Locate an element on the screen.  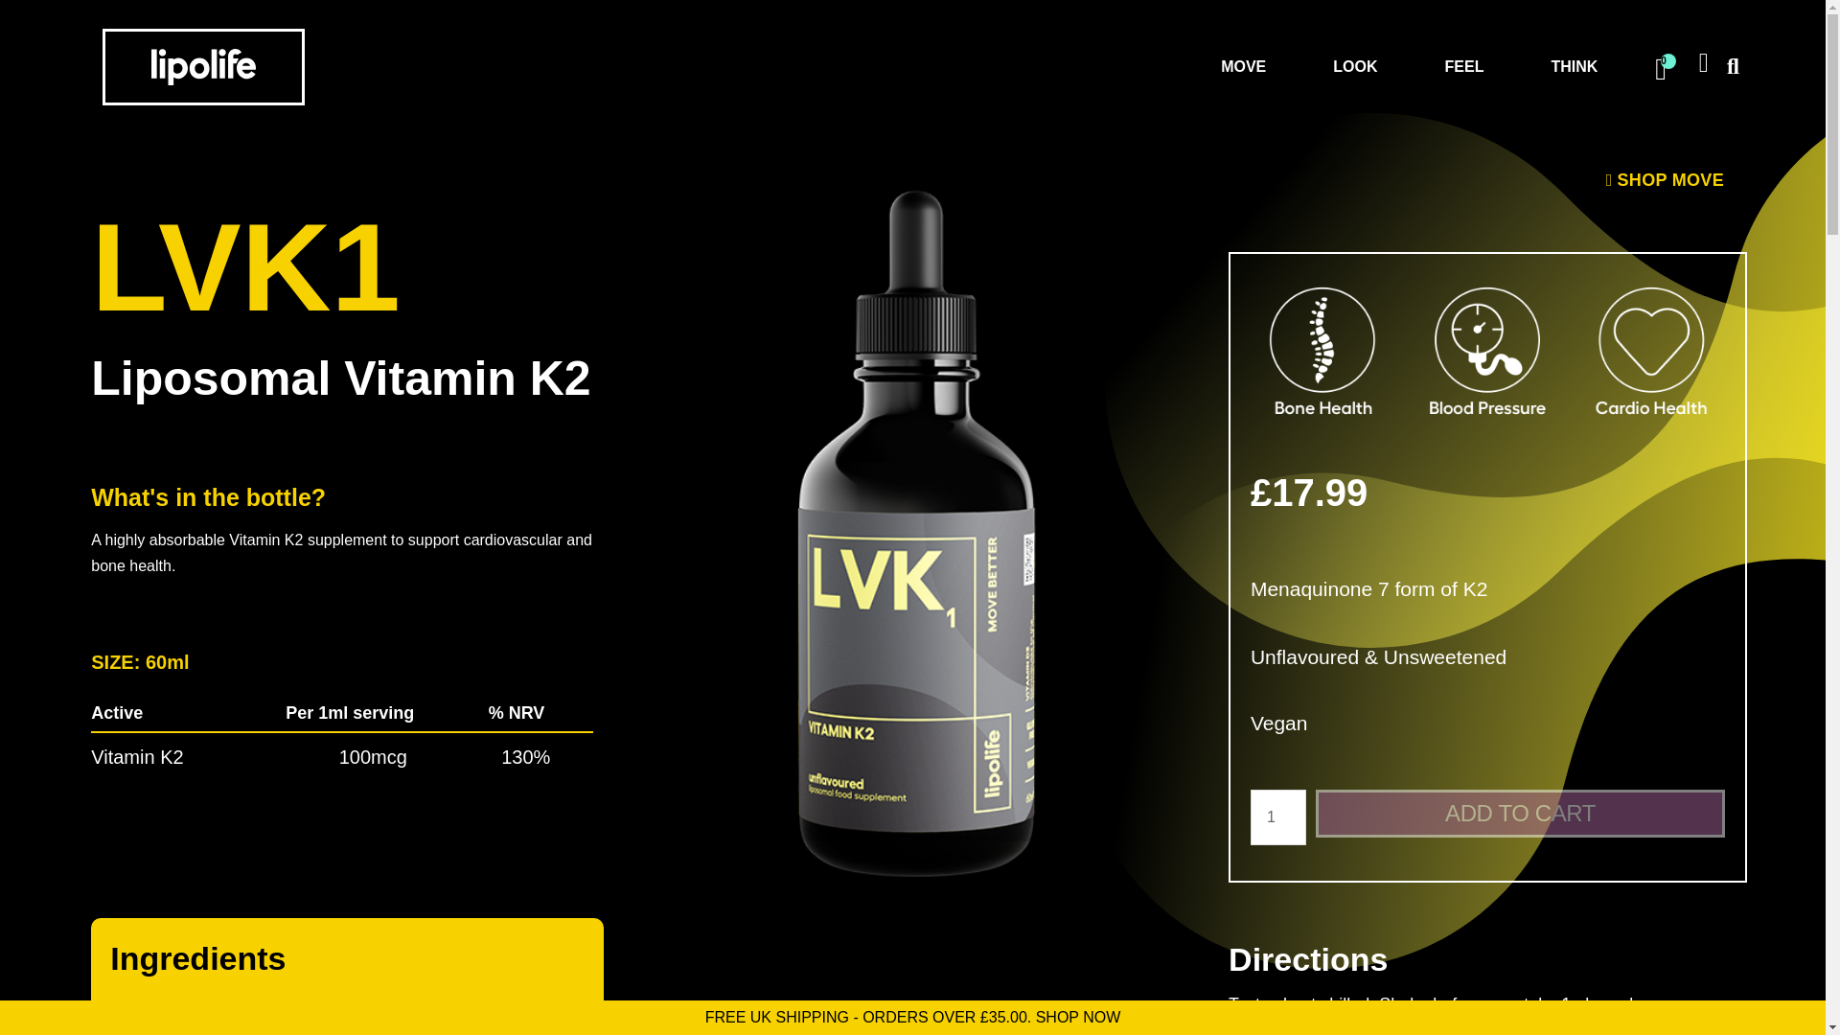
THINK is located at coordinates (1578, 66).